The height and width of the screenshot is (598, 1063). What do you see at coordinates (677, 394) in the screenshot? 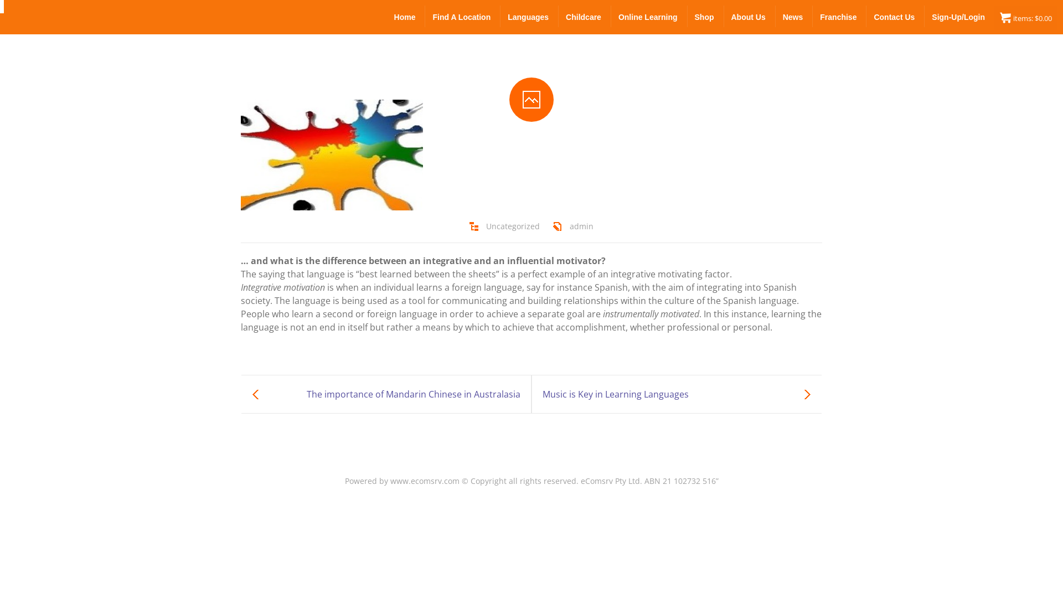
I see `Music is Key in Learning Languages` at bounding box center [677, 394].